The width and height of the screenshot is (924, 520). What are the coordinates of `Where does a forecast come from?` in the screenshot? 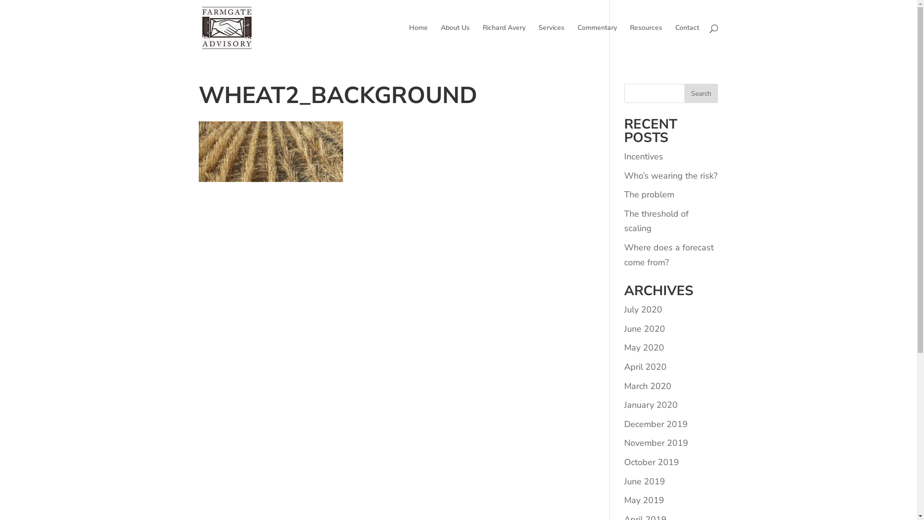 It's located at (669, 255).